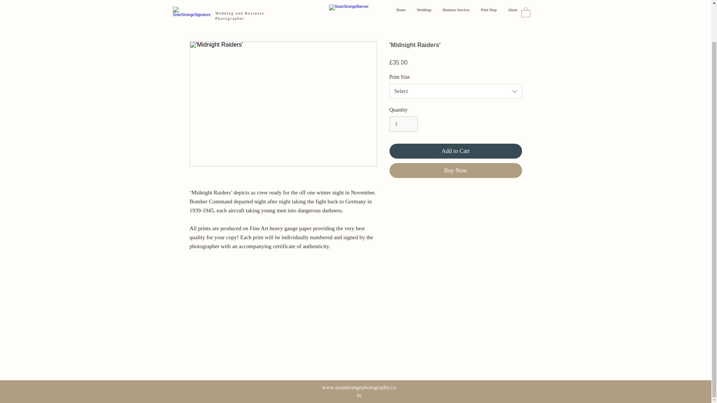 This screenshot has height=403, width=717. Describe the element at coordinates (358, 391) in the screenshot. I see `www.seanstrangephotography.com` at that location.